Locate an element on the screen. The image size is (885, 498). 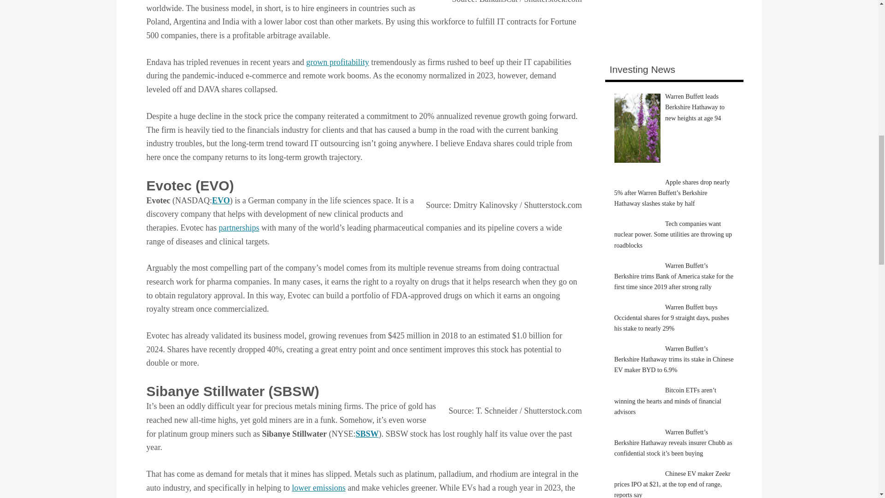
EVO is located at coordinates (221, 200).